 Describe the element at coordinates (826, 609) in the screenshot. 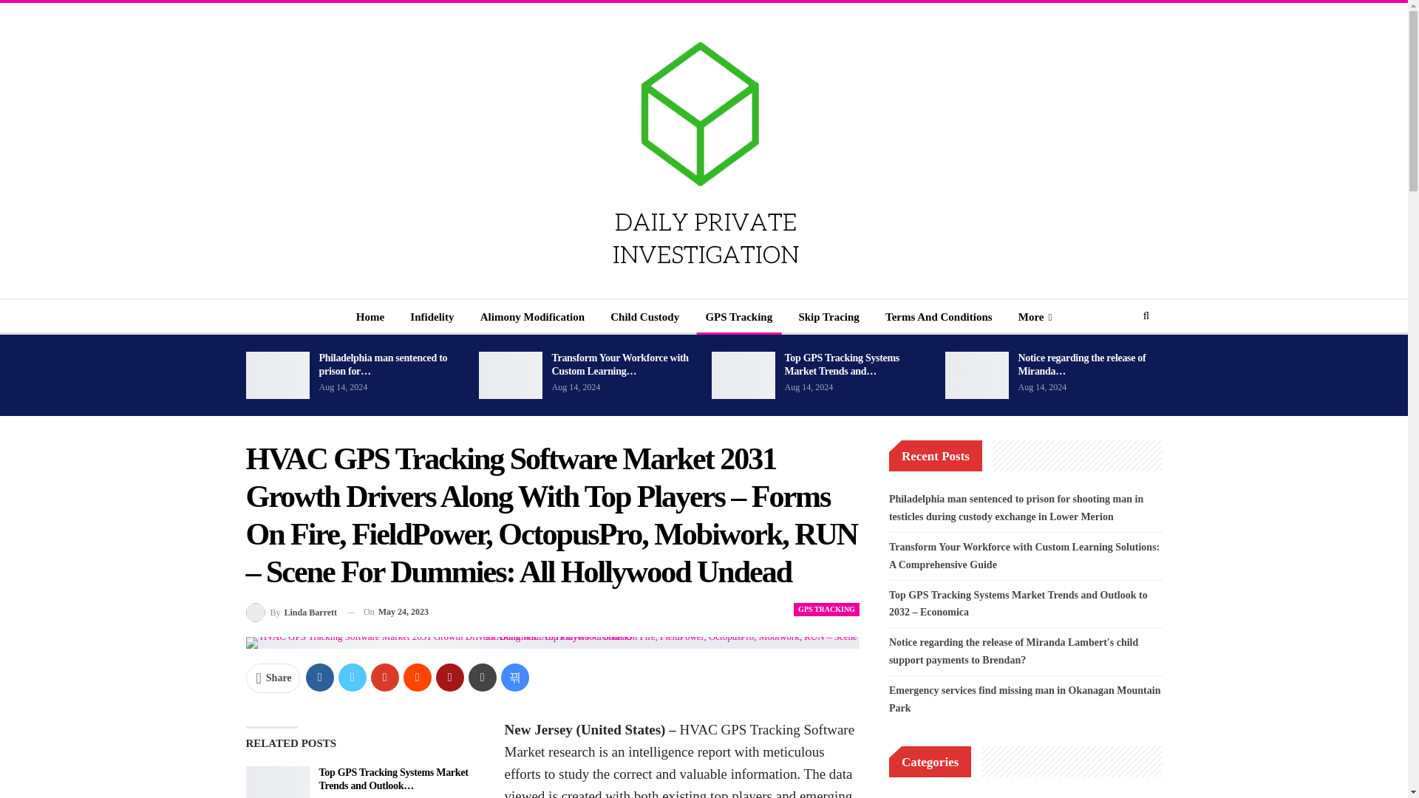

I see `GPS TRACKING` at that location.